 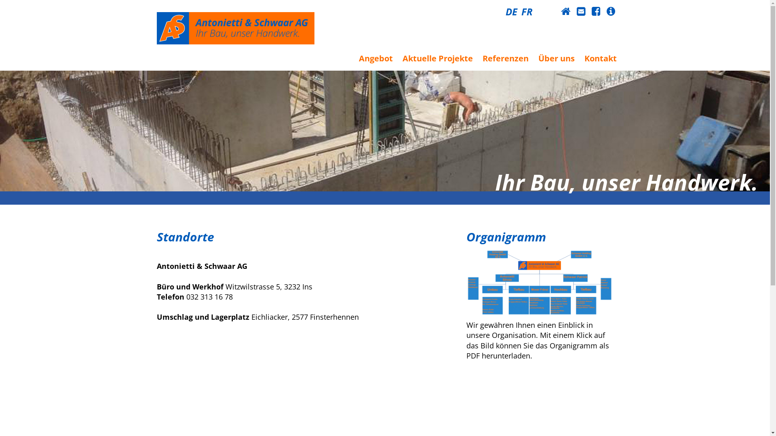 What do you see at coordinates (580, 11) in the screenshot?
I see `Kontakt` at bounding box center [580, 11].